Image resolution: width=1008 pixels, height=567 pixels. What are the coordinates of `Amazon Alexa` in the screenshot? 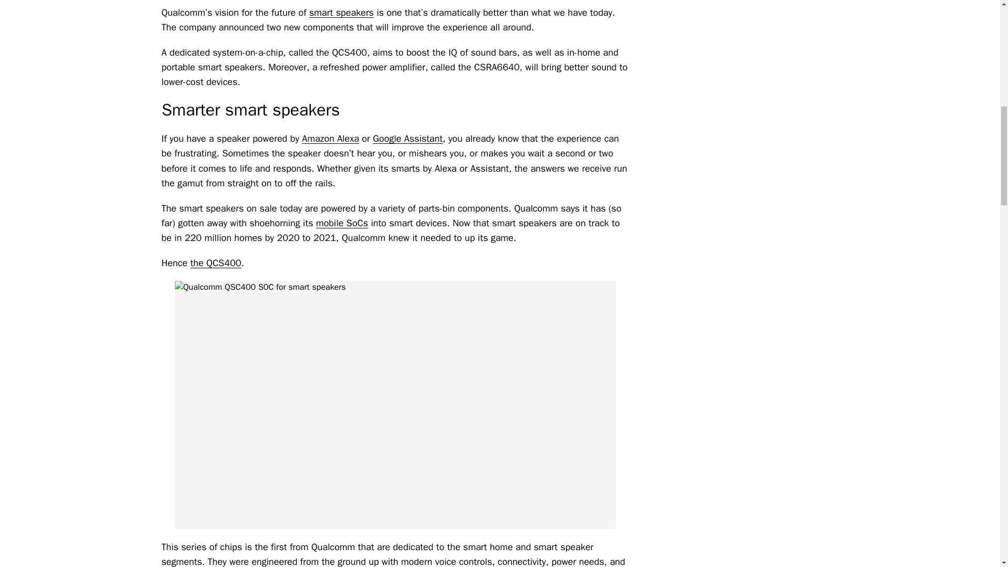 It's located at (330, 139).